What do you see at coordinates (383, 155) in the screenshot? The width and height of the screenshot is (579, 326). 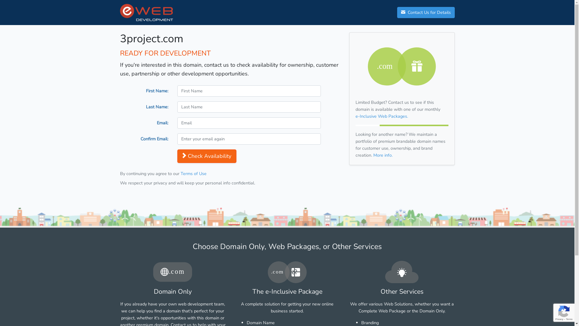 I see `More info.` at bounding box center [383, 155].